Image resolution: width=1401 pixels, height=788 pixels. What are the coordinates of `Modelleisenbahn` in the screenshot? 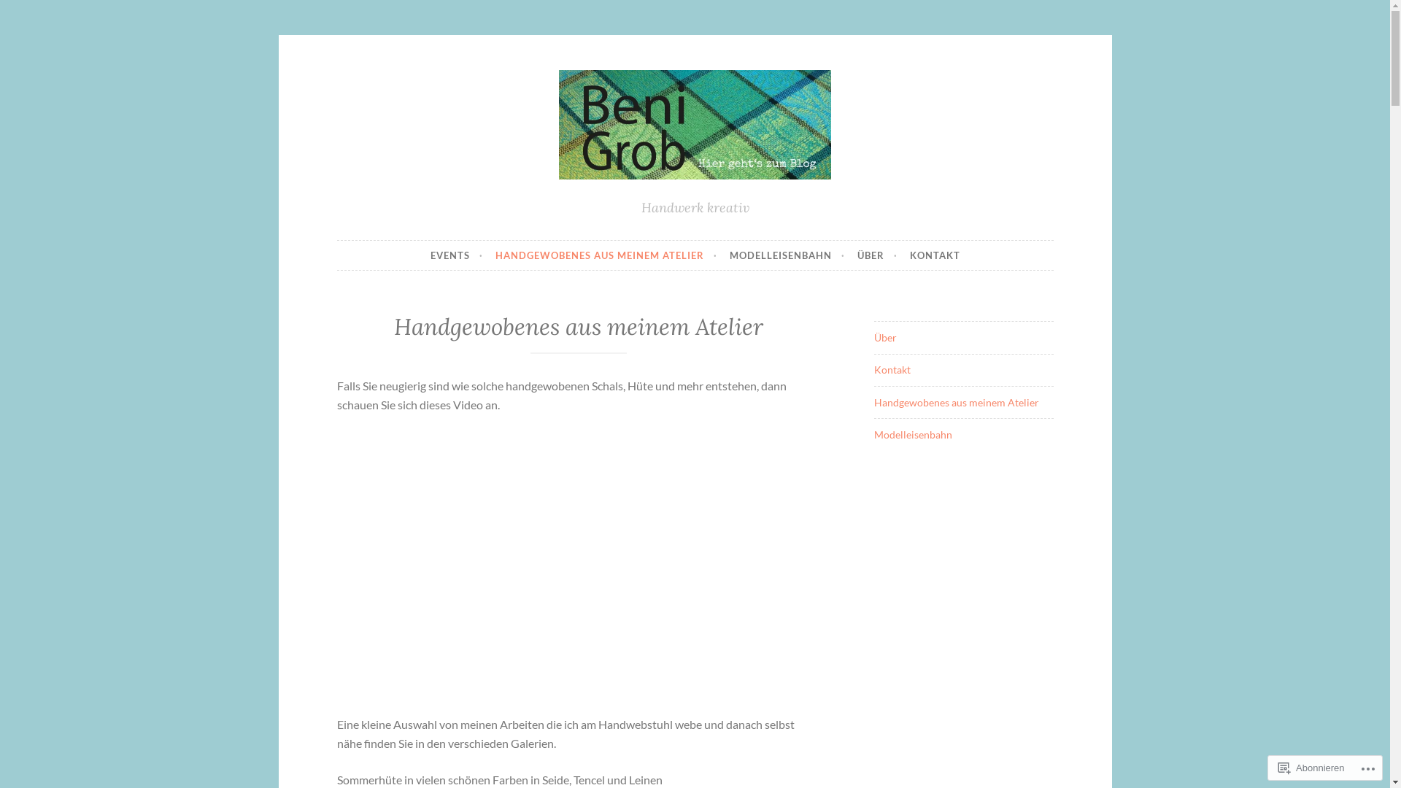 It's located at (914, 435).